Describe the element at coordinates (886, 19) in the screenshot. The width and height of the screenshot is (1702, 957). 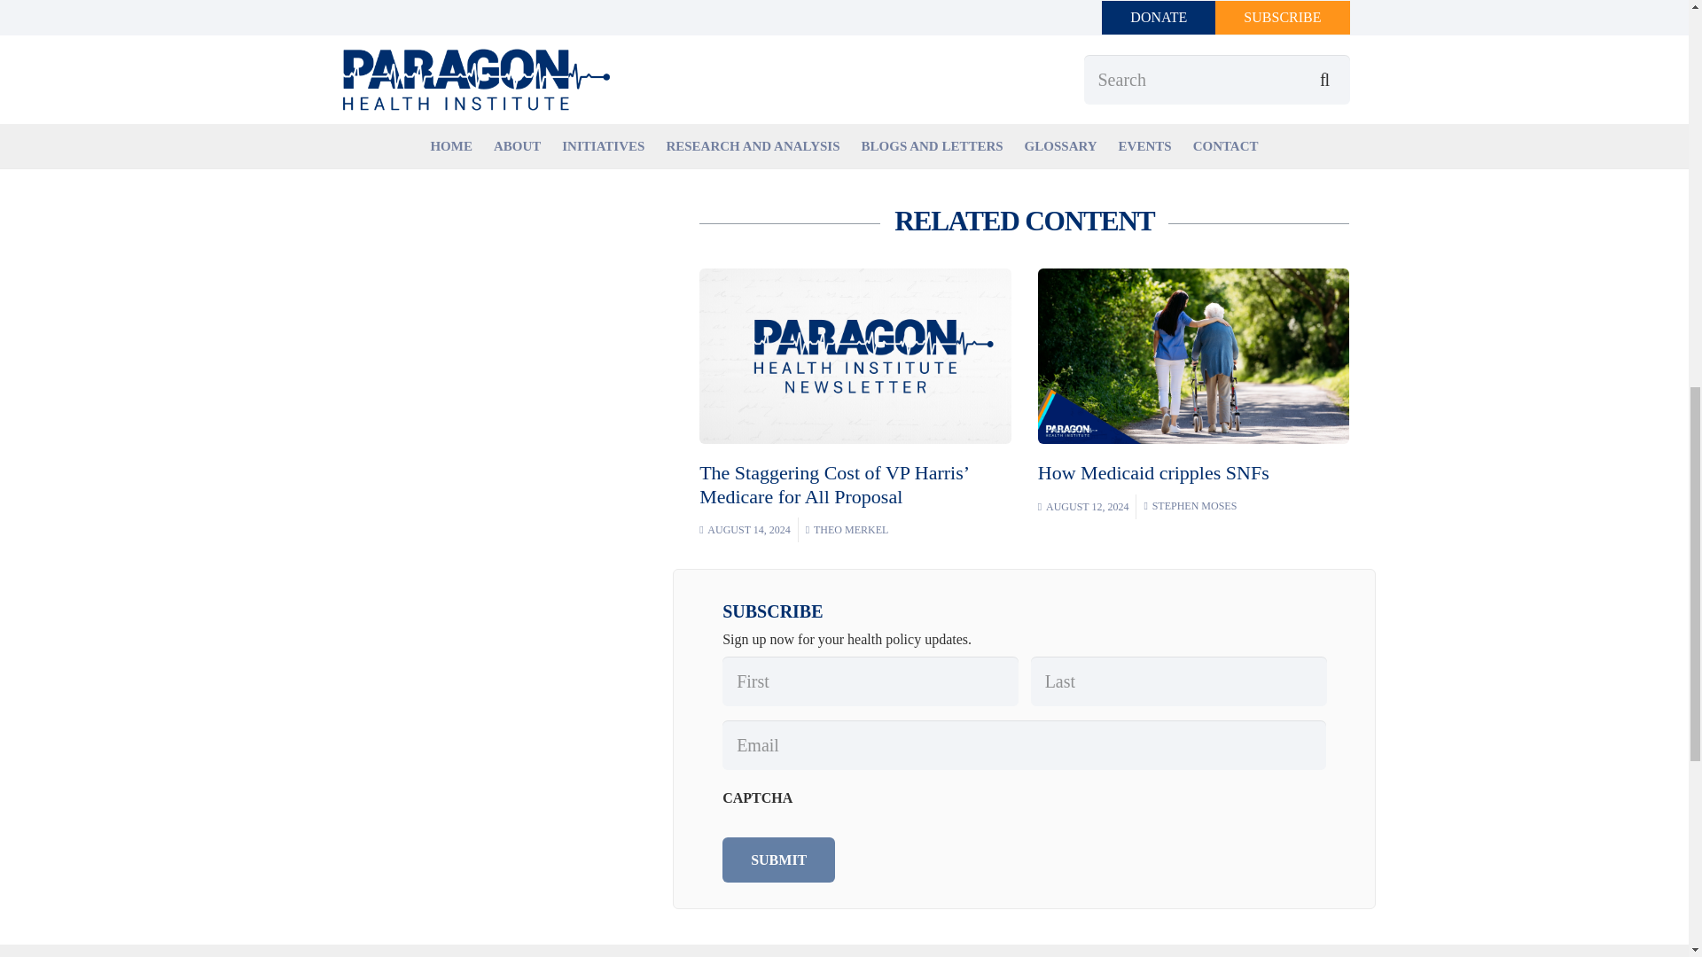
I see `Share this` at that location.